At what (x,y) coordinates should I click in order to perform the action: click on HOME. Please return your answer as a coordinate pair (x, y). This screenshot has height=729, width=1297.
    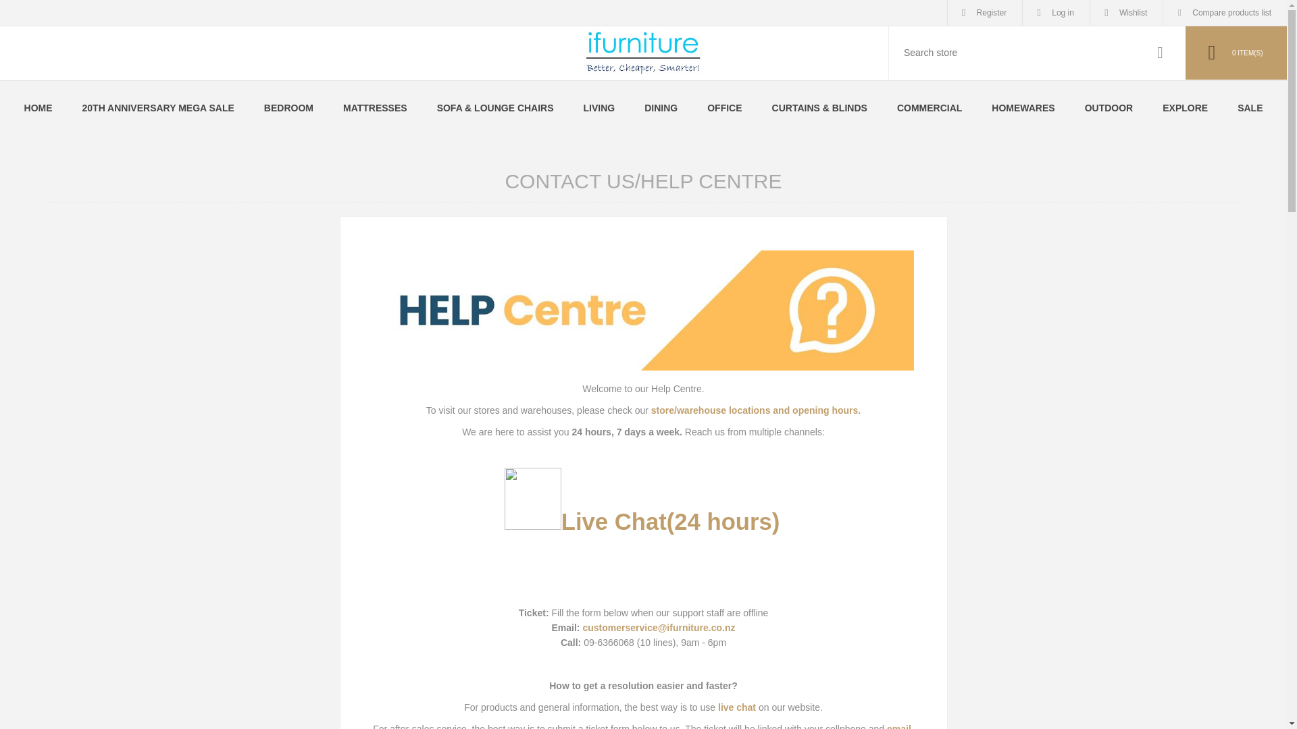
    Looking at the image, I should click on (38, 107).